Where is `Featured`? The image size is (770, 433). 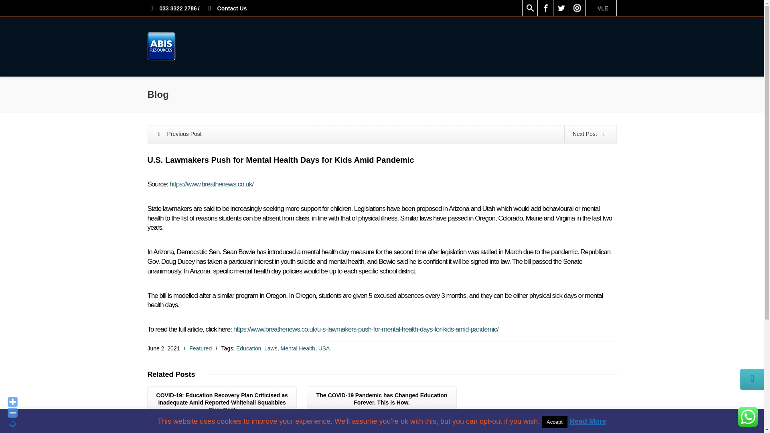 Featured is located at coordinates (201, 348).